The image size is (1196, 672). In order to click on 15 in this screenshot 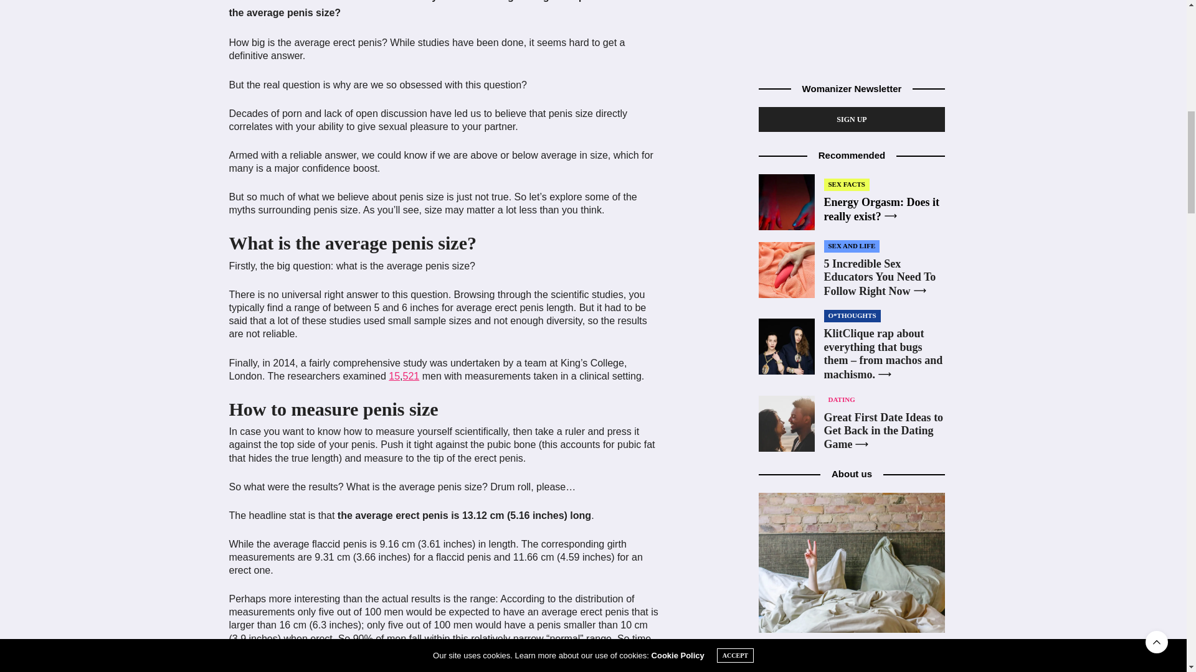, I will do `click(394, 376)`.